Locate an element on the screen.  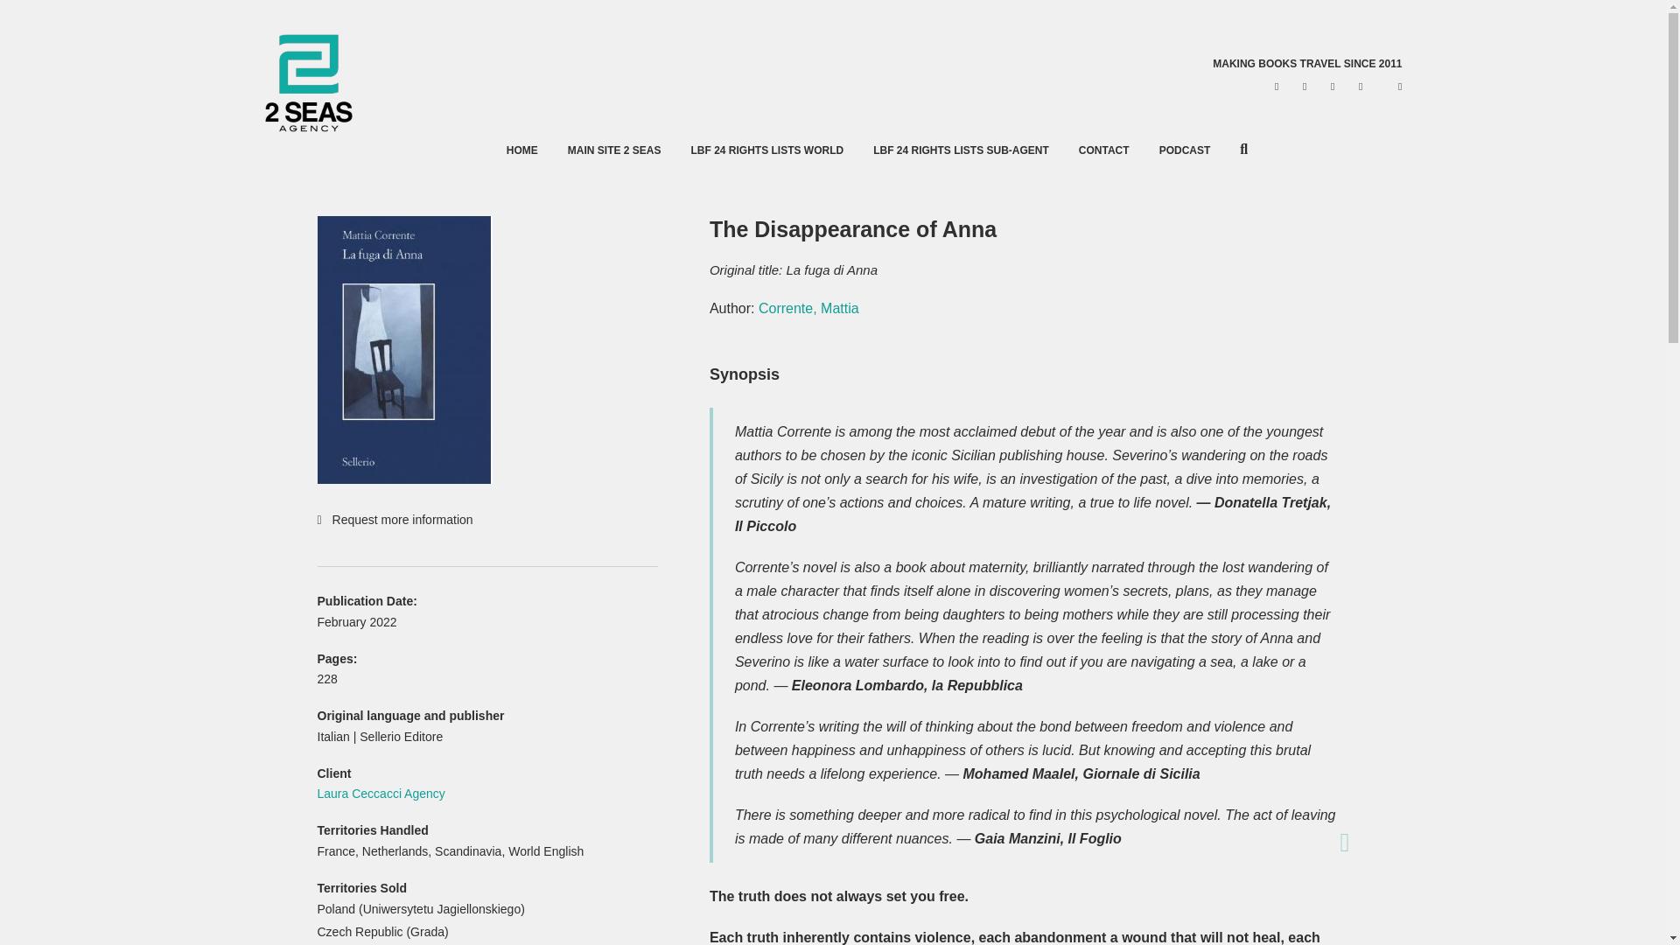
MAIN SITE 2 SEAS is located at coordinates (614, 150).